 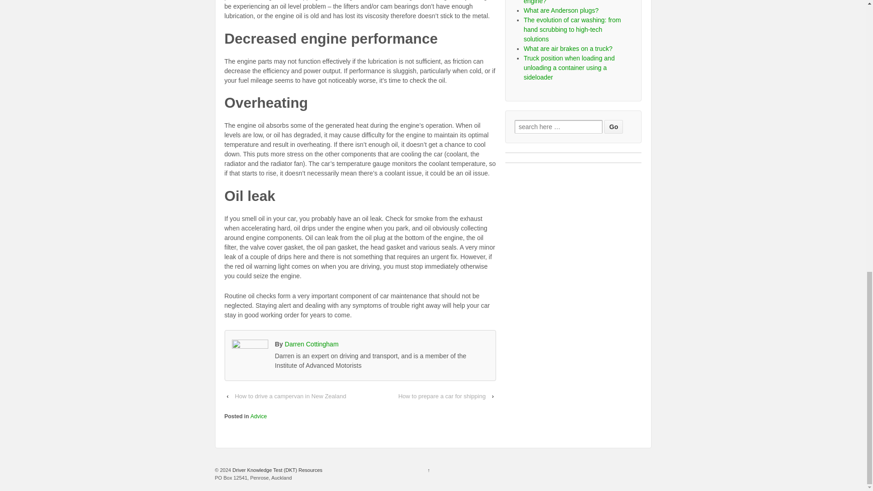 I want to click on How to prepare a car for shipping, so click(x=442, y=396).